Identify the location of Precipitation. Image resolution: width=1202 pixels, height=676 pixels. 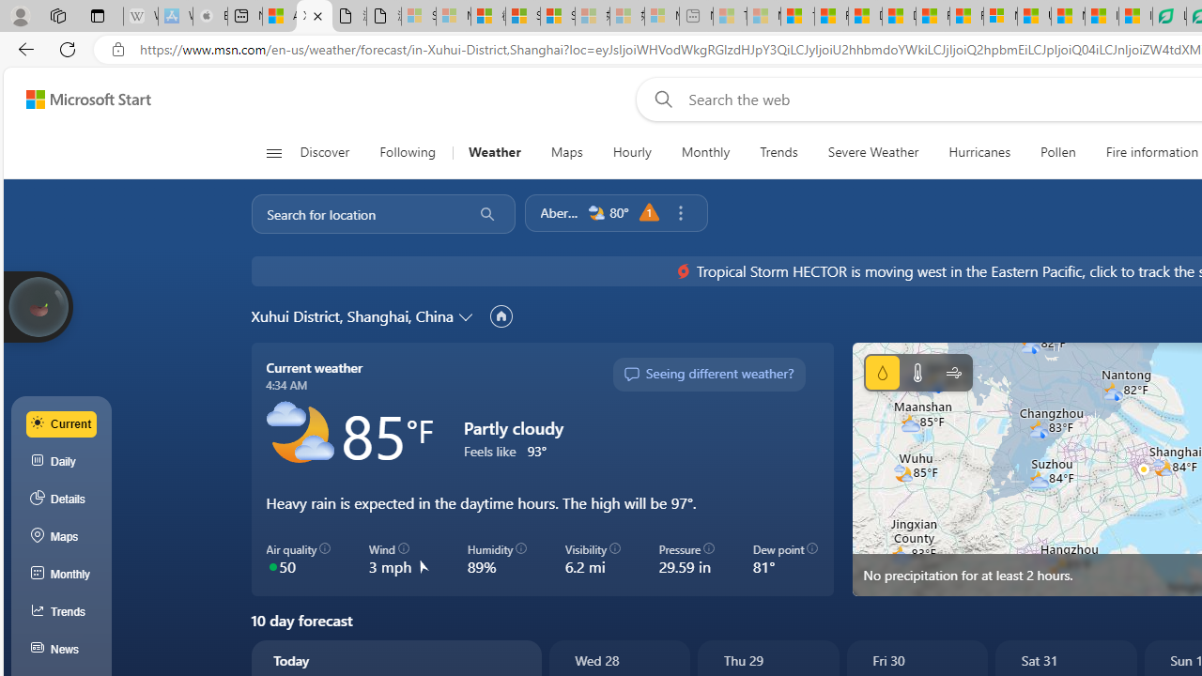
(882, 372).